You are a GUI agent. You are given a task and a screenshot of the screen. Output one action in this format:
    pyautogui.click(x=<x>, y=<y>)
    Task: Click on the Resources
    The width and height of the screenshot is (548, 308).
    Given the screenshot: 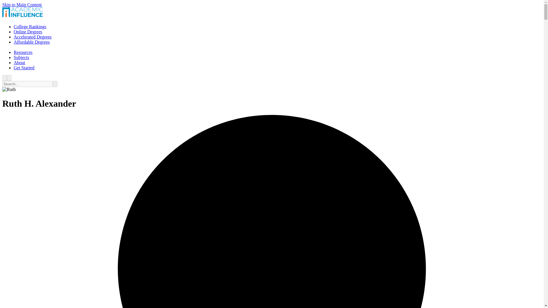 What is the action you would take?
    pyautogui.click(x=23, y=52)
    